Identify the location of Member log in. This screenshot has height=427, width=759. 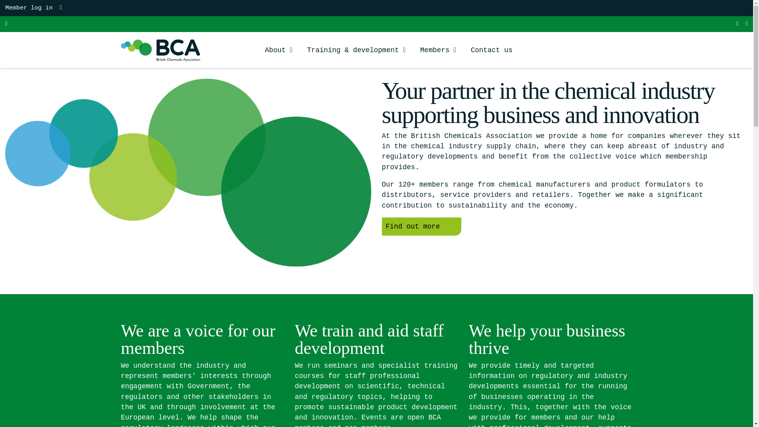
(28, 8).